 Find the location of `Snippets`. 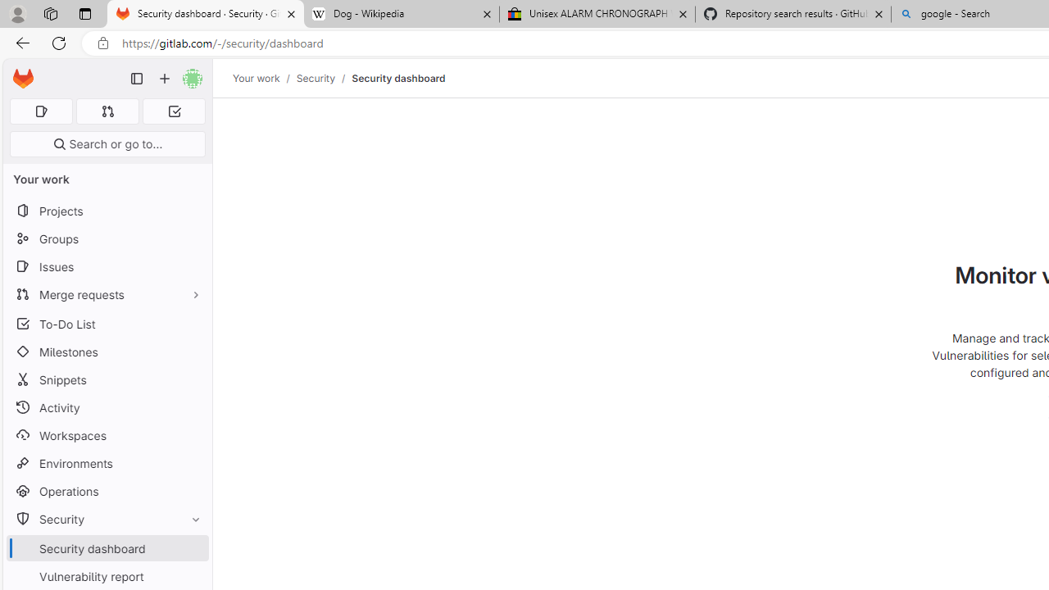

Snippets is located at coordinates (107, 380).